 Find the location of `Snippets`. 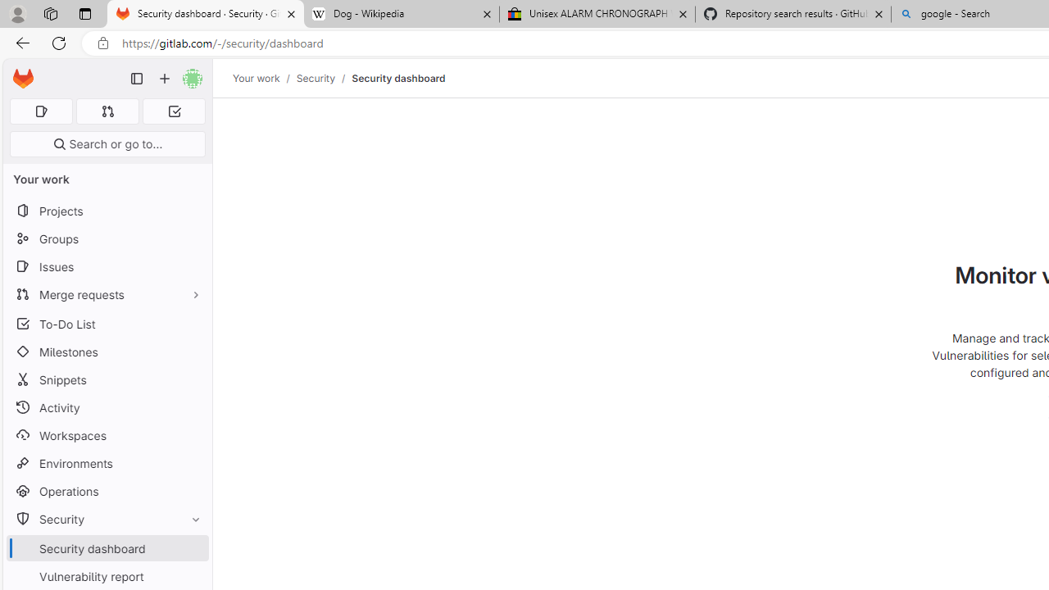

Snippets is located at coordinates (107, 380).